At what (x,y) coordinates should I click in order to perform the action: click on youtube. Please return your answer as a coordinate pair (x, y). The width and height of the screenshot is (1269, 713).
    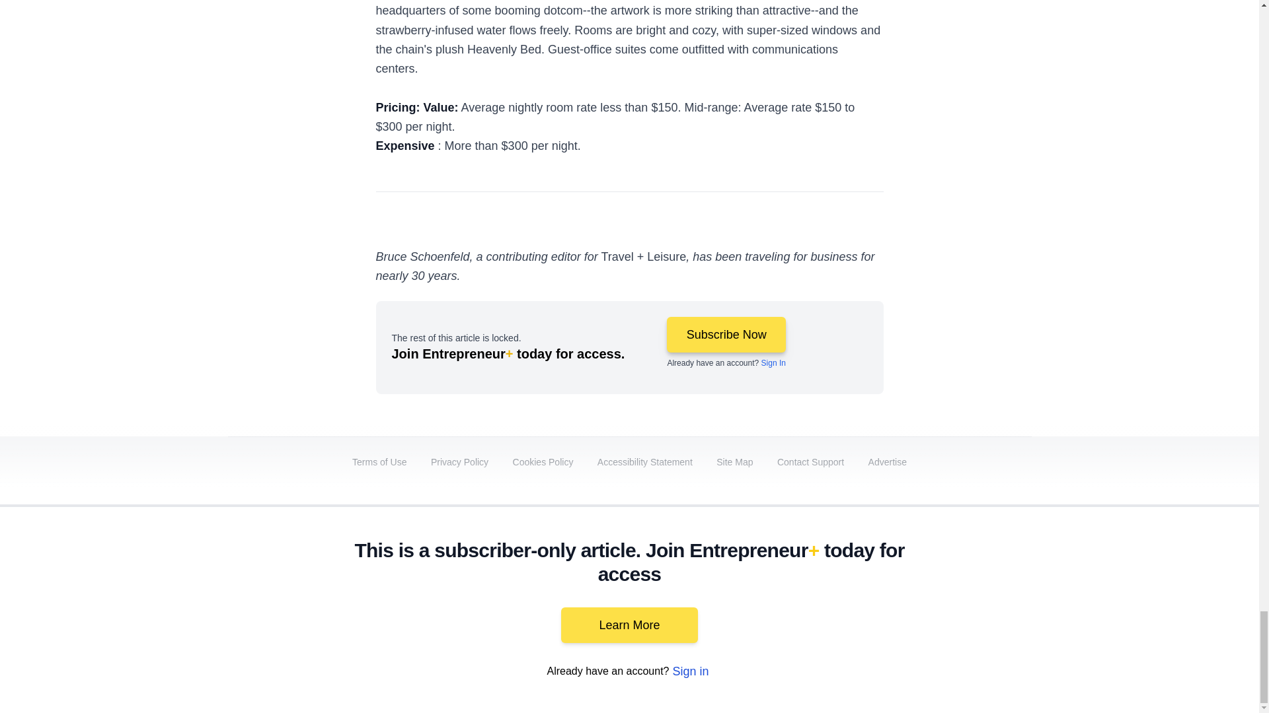
    Looking at the image, I should click on (867, 602).